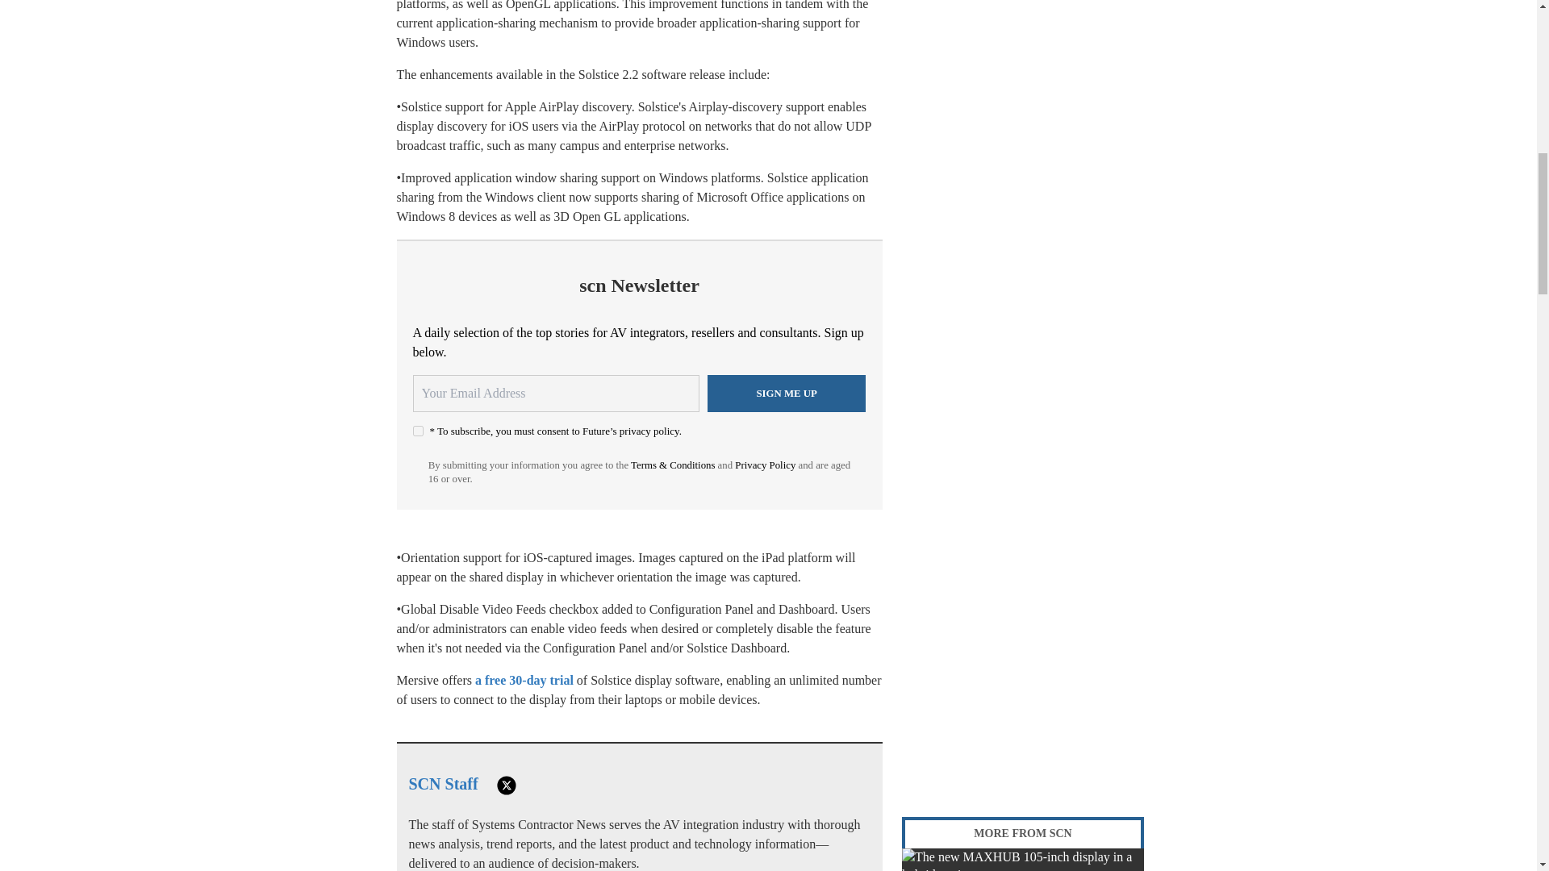 The height and width of the screenshot is (871, 1549). Describe the element at coordinates (787, 394) in the screenshot. I see `Sign me up` at that location.